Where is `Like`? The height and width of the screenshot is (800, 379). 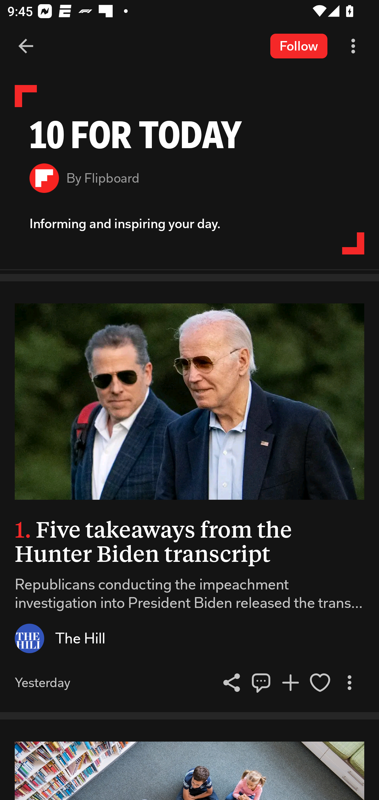
Like is located at coordinates (320, 683).